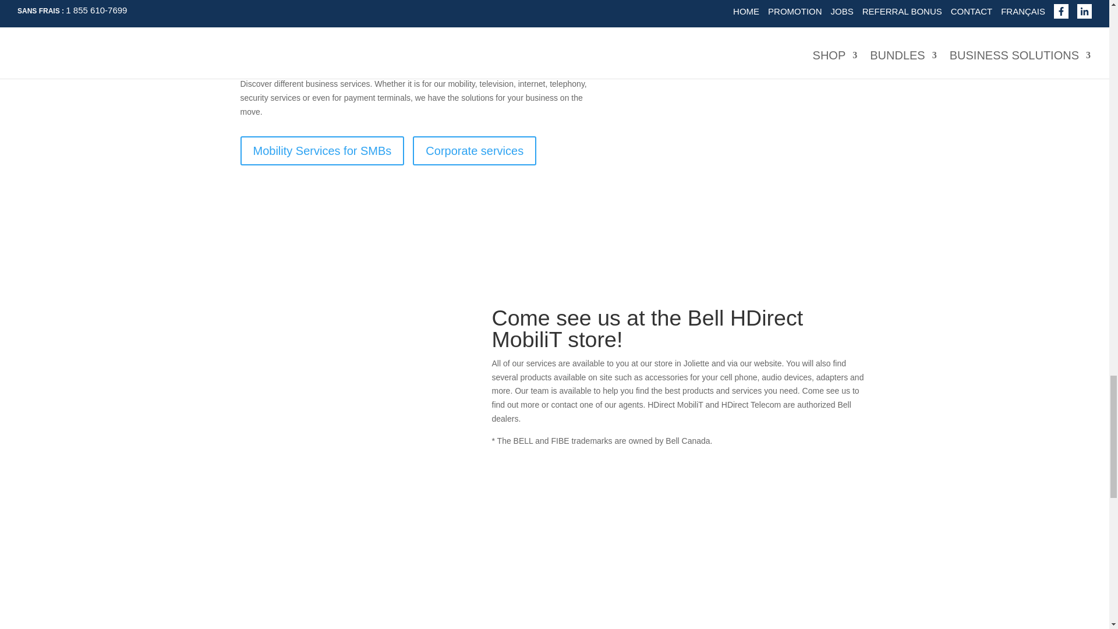 The height and width of the screenshot is (629, 1118). What do you see at coordinates (321, 151) in the screenshot?
I see `Mobility Services for SMBs` at bounding box center [321, 151].